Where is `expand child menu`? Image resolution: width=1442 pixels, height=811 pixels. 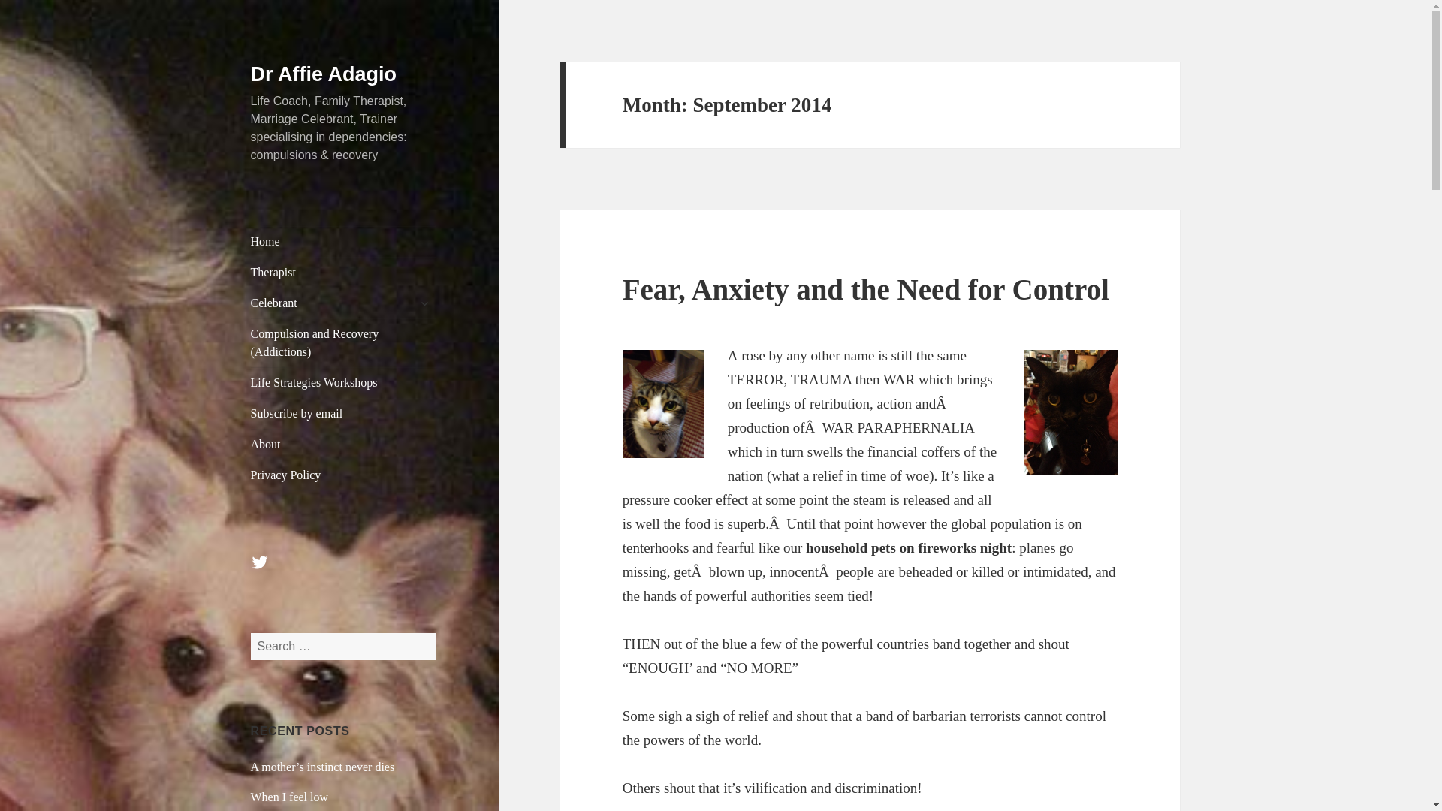 expand child menu is located at coordinates (424, 303).